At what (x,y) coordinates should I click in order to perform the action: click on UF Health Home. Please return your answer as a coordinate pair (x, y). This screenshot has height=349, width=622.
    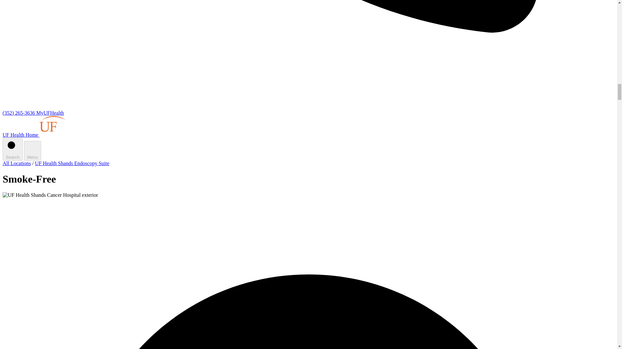
    Looking at the image, I should click on (49, 135).